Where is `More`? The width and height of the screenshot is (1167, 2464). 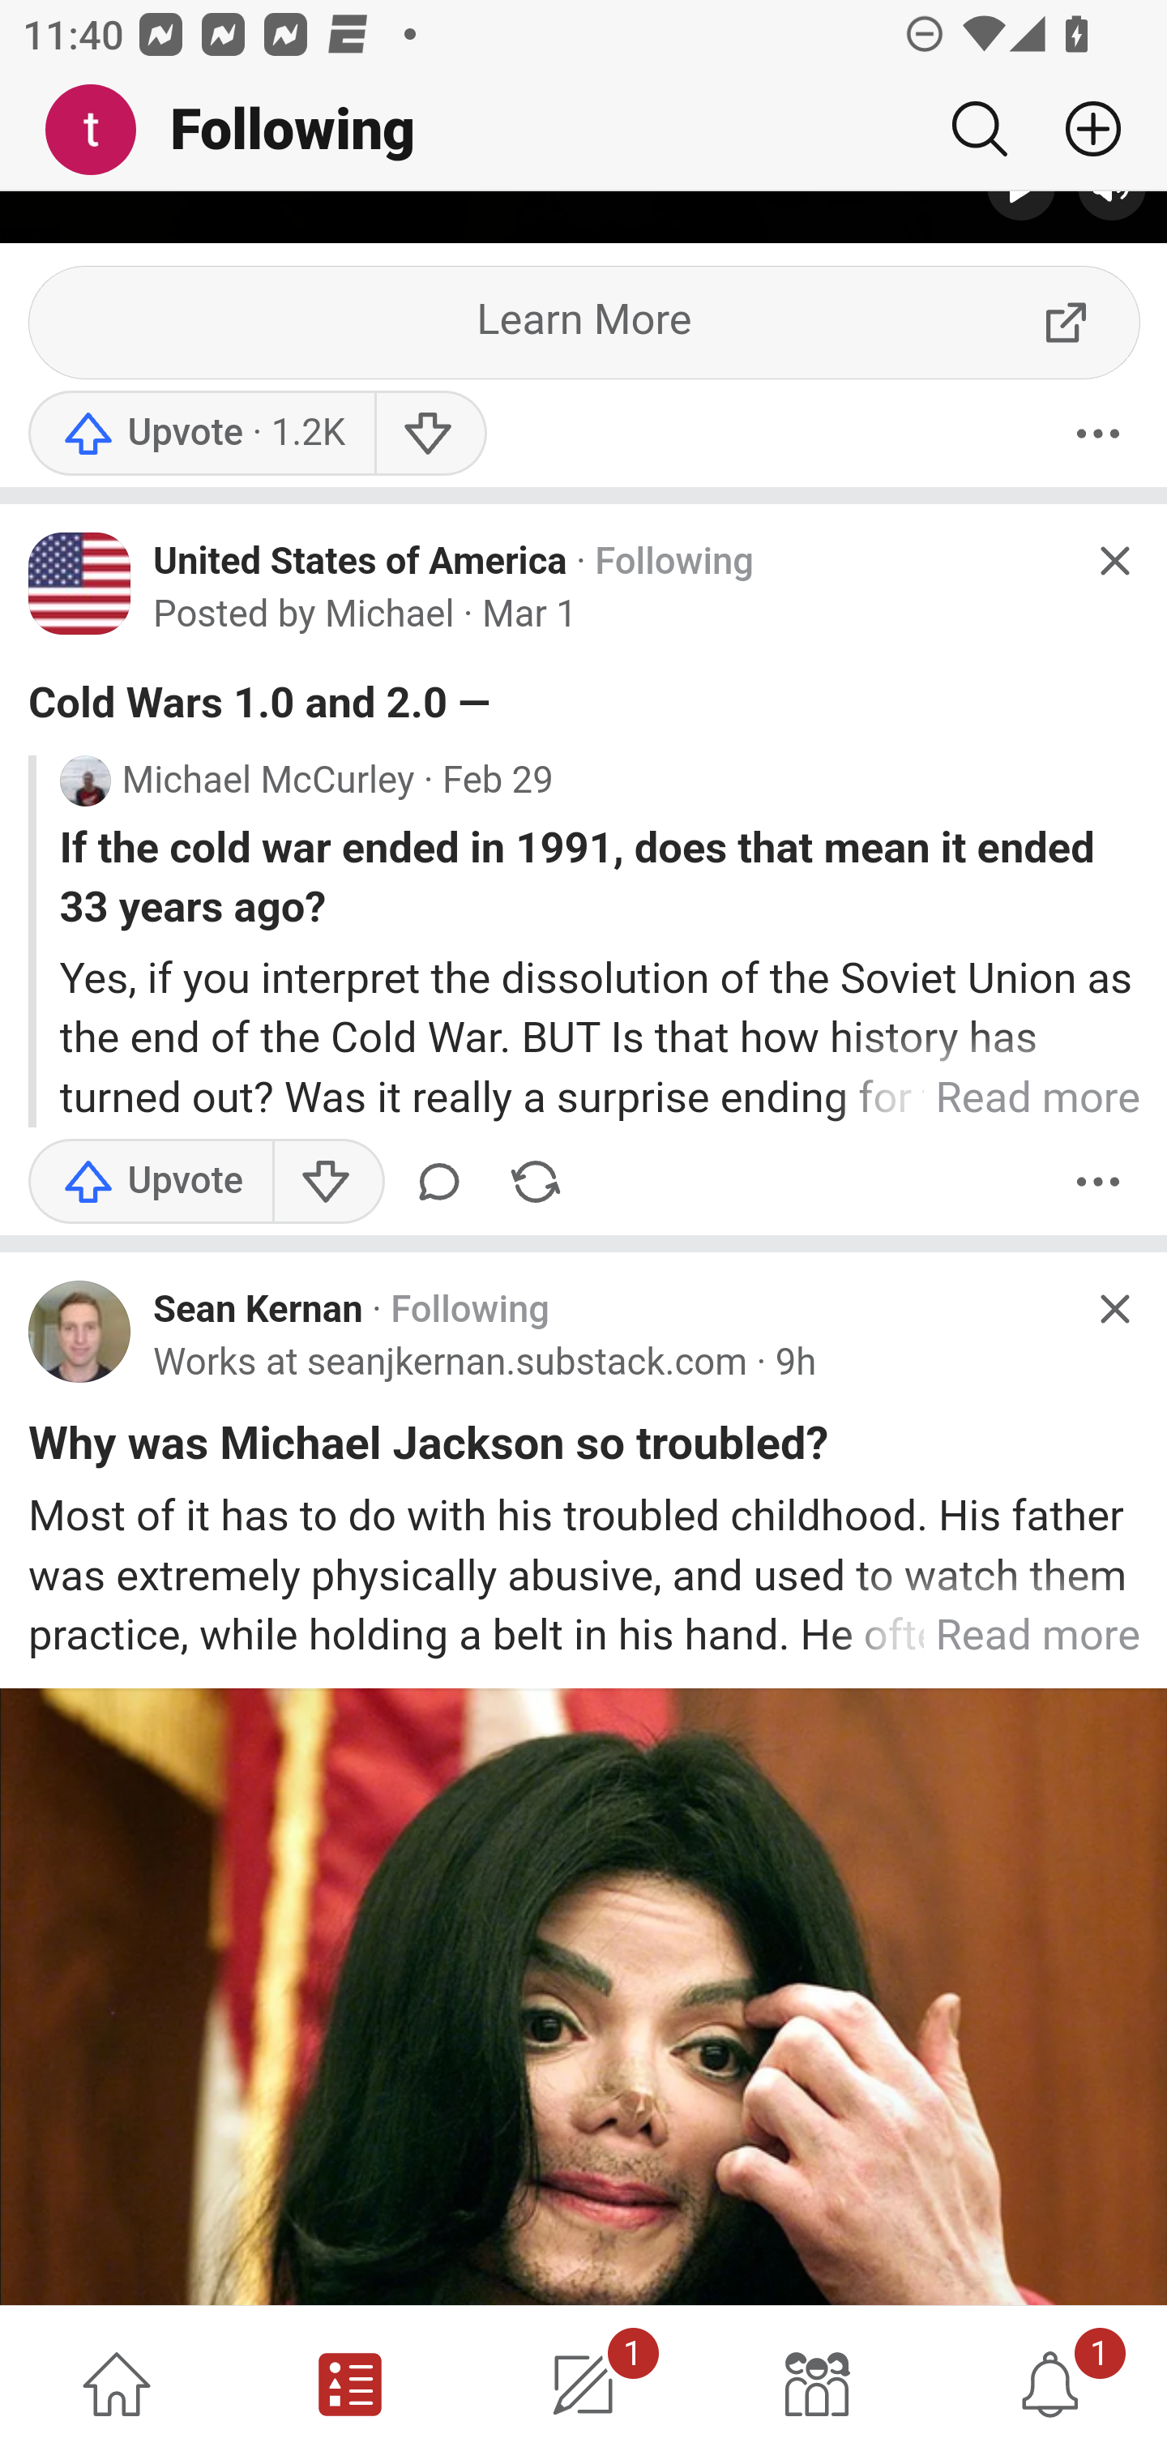
More is located at coordinates (1098, 1183).